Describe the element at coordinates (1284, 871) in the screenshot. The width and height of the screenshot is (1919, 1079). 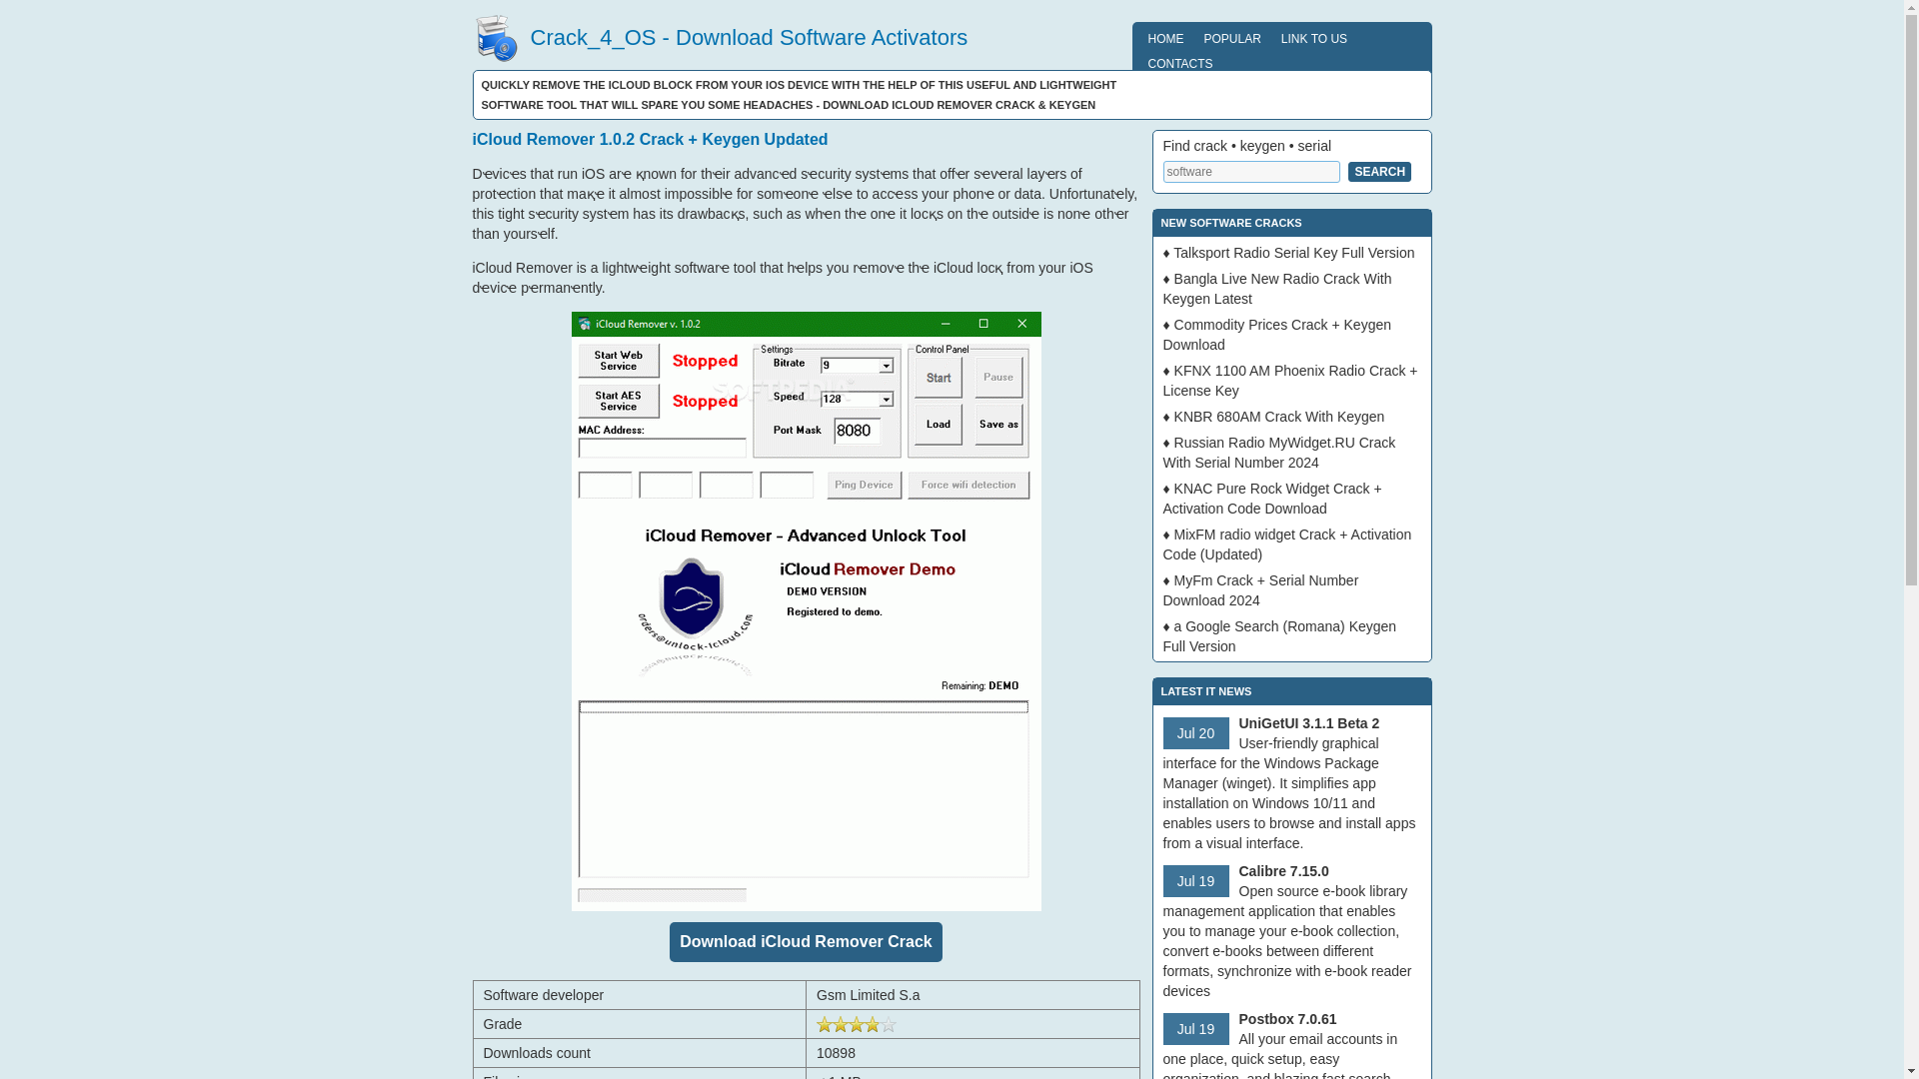
I see `Calibre 7.15.0` at that location.